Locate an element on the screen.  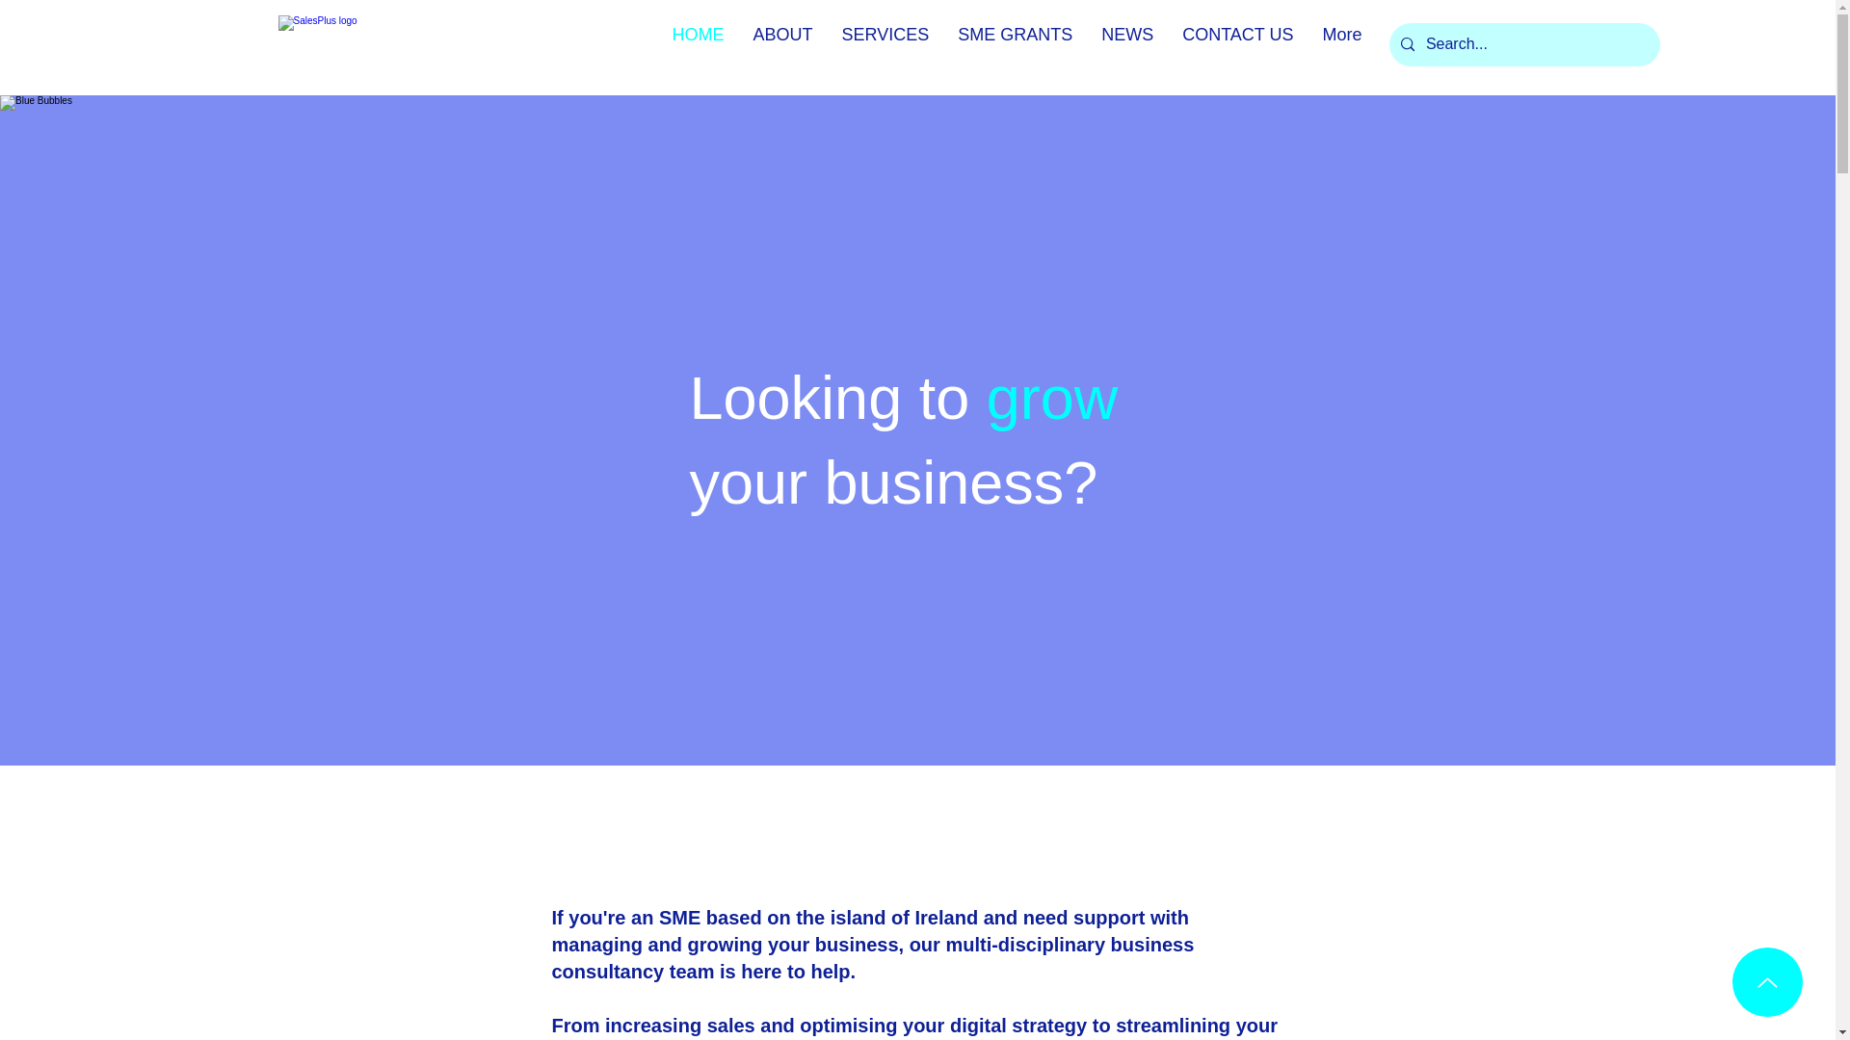
SME GRANTS is located at coordinates (1016, 46).